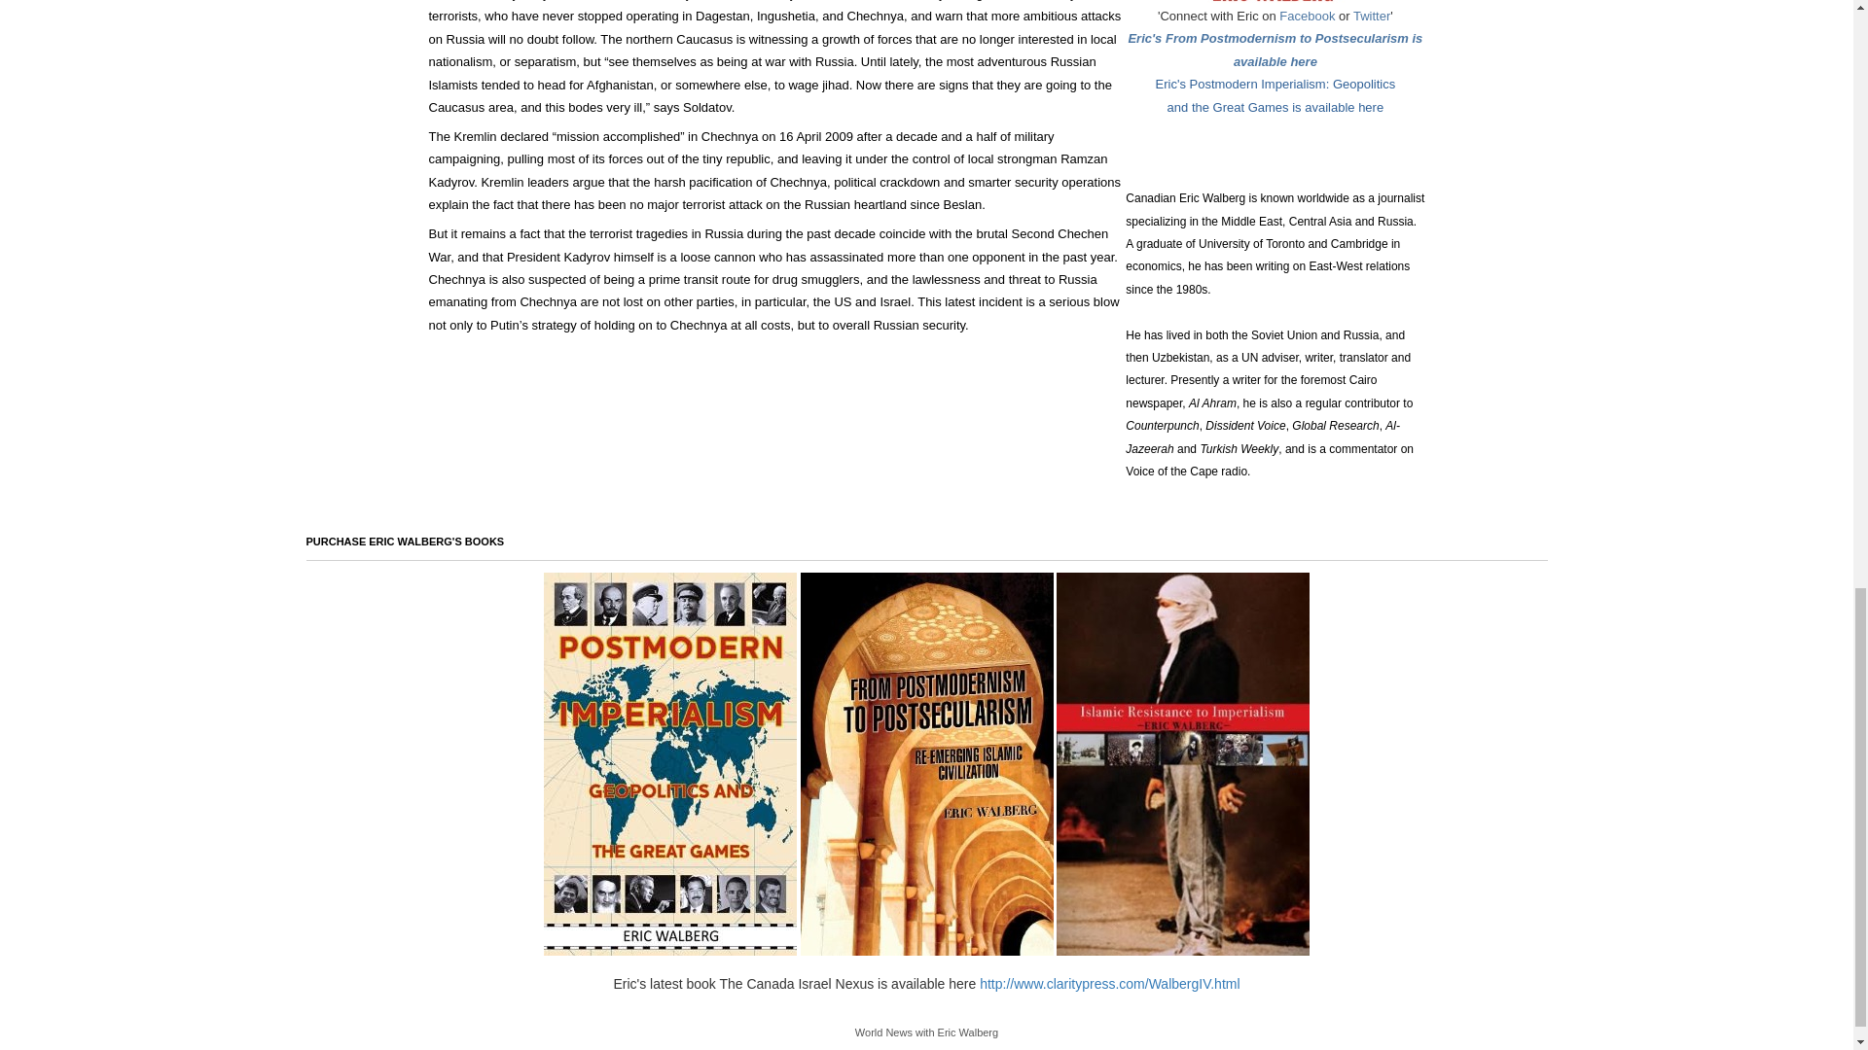 This screenshot has height=1050, width=1868. What do you see at coordinates (1308, 16) in the screenshot?
I see `Facebook` at bounding box center [1308, 16].